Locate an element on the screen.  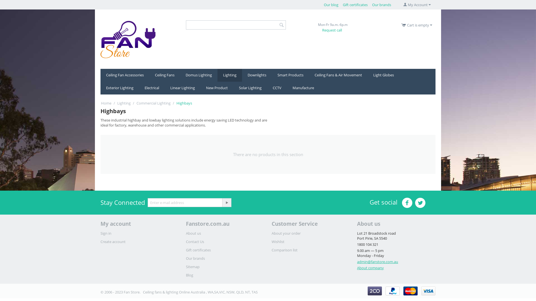
Sign in is located at coordinates (106, 233).